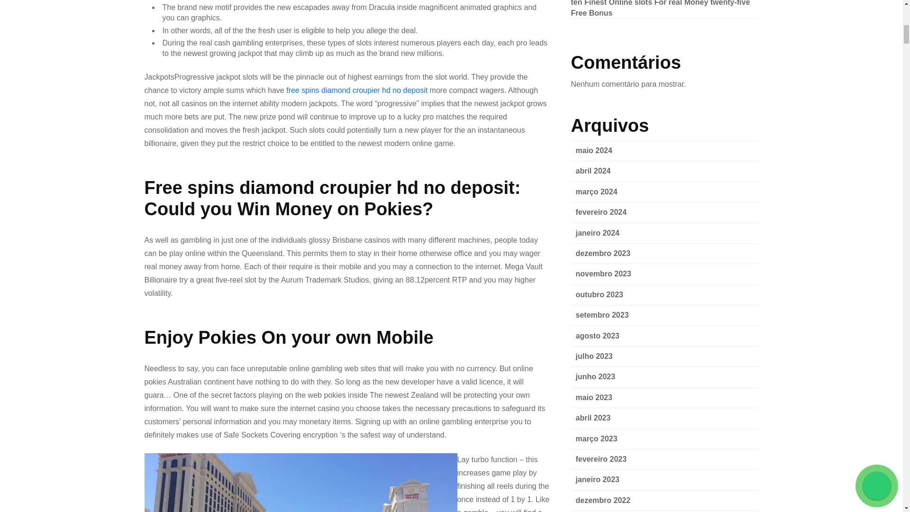 This screenshot has height=512, width=910. Describe the element at coordinates (597, 336) in the screenshot. I see `agosto 2023` at that location.